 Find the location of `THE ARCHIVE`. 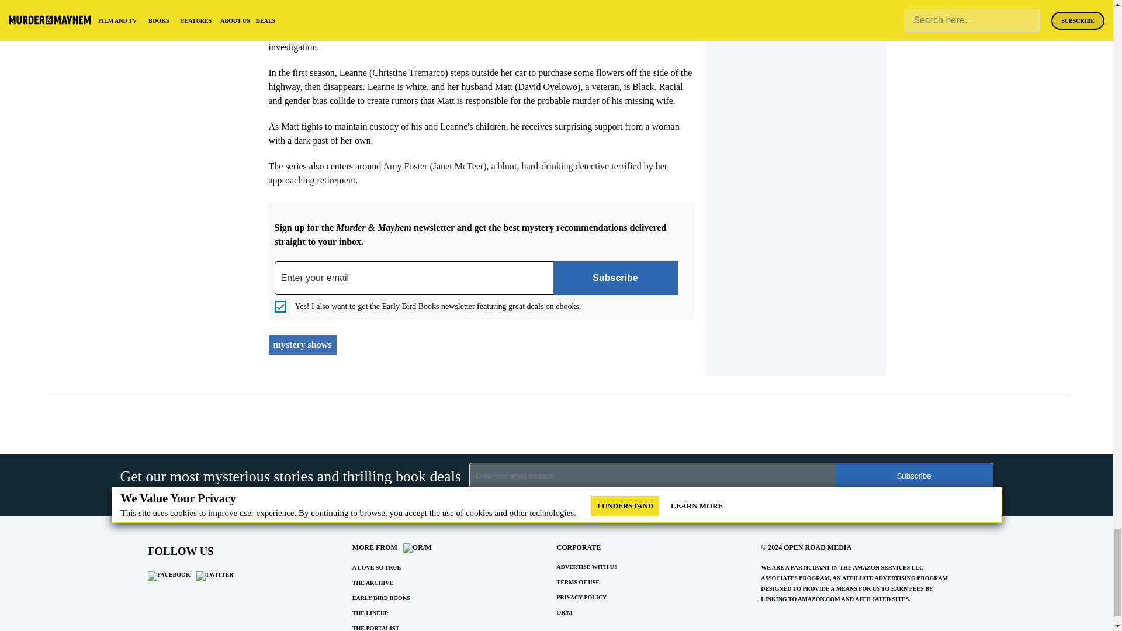

THE ARCHIVE is located at coordinates (373, 583).